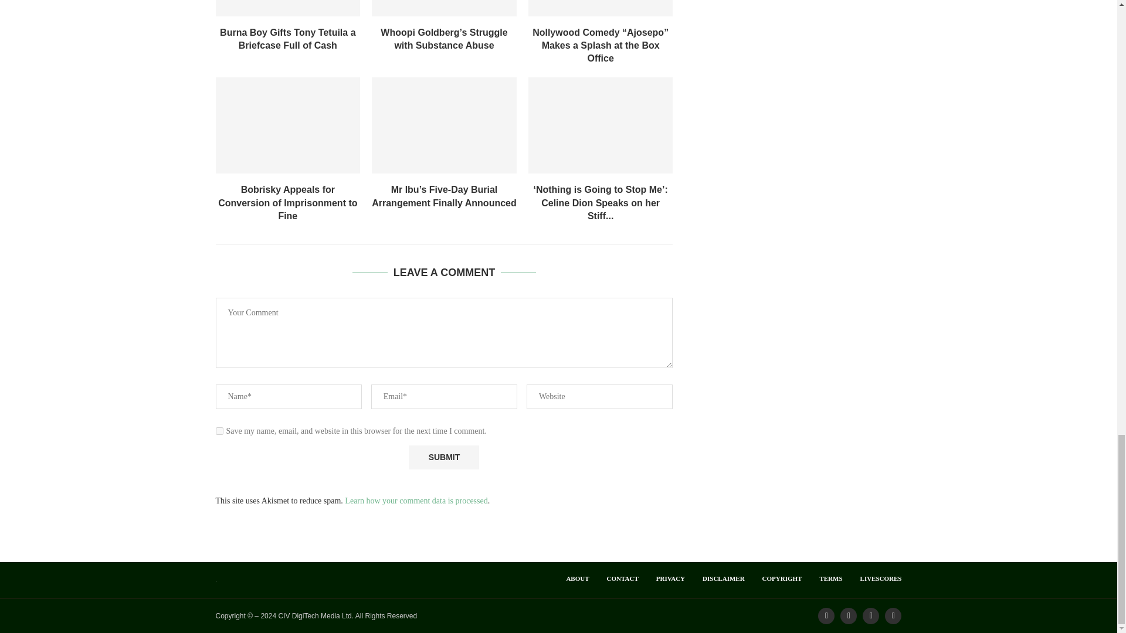 This screenshot has height=633, width=1126. Describe the element at coordinates (288, 125) in the screenshot. I see `Bobrisky Appeals for Conversion of Imprisonment to Fine` at that location.